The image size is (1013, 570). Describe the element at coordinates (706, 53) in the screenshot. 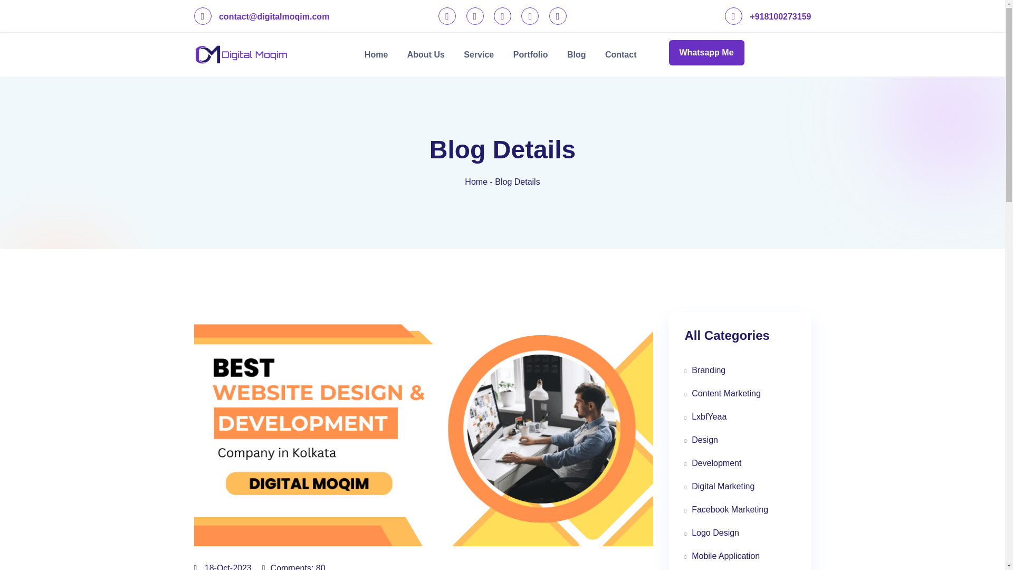

I see `Whatsapp Me` at that location.